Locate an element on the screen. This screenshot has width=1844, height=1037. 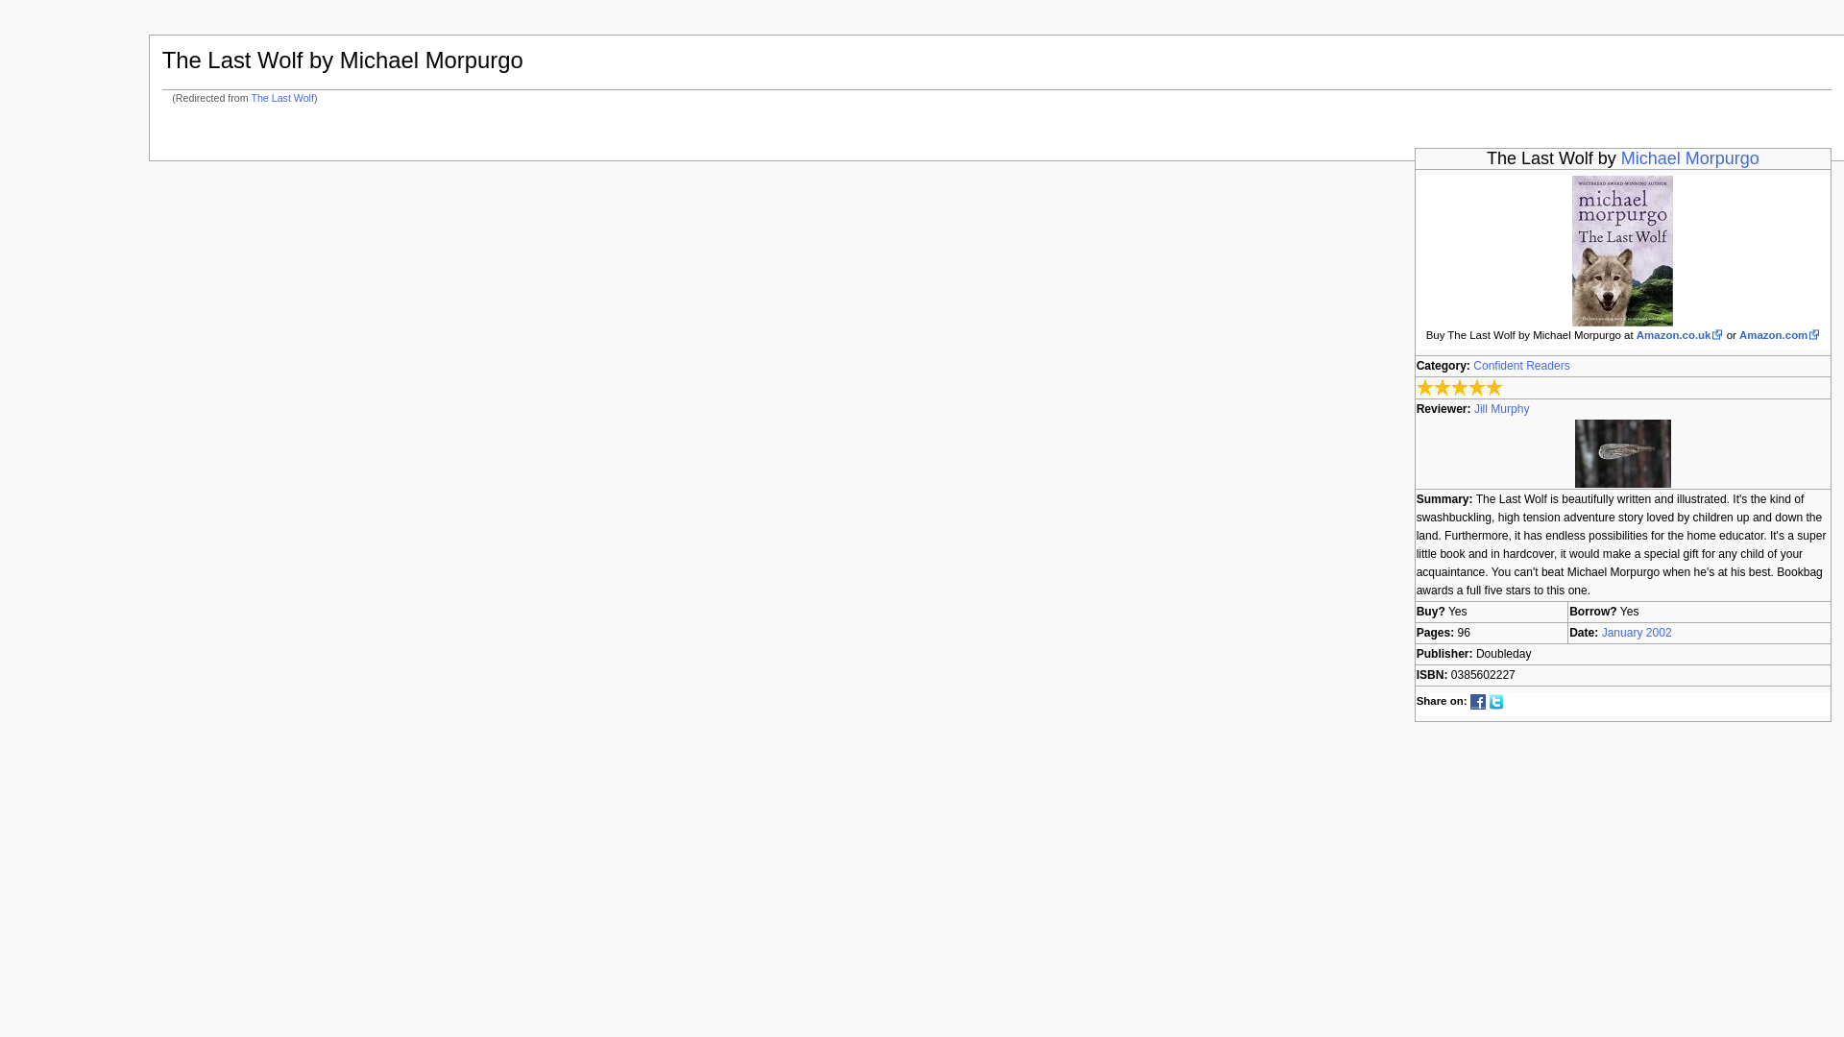
Confident Readers is located at coordinates (1521, 365).